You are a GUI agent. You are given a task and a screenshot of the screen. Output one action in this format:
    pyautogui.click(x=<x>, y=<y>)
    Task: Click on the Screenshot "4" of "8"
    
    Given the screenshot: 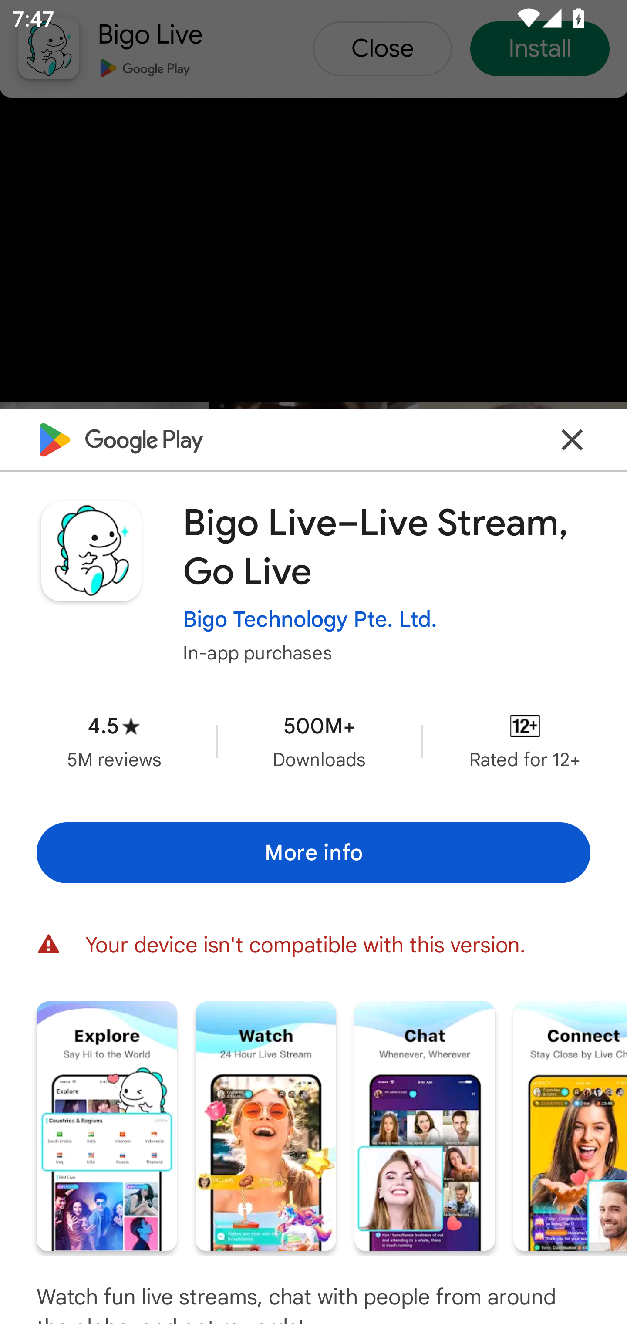 What is the action you would take?
    pyautogui.click(x=570, y=1126)
    